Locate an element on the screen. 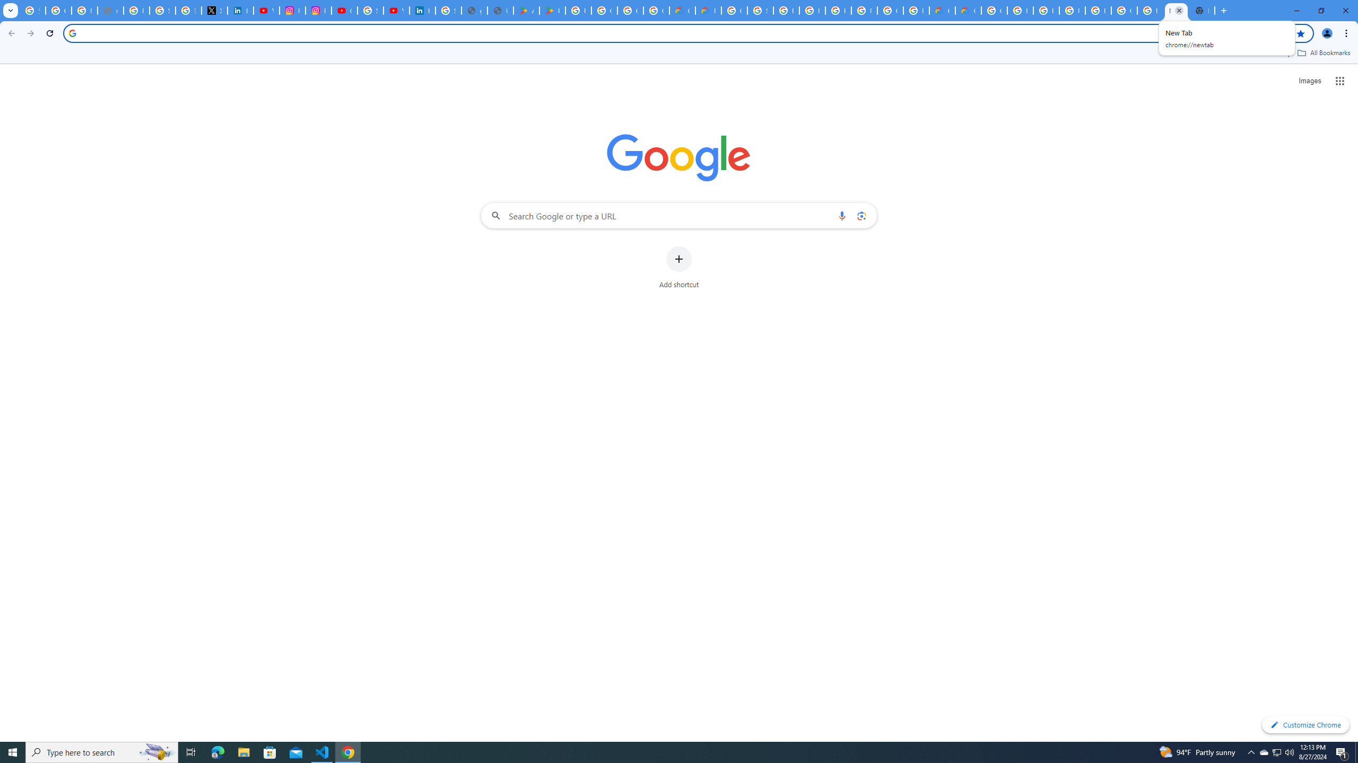 The height and width of the screenshot is (763, 1358). Google Cloud Platform is located at coordinates (891, 11).